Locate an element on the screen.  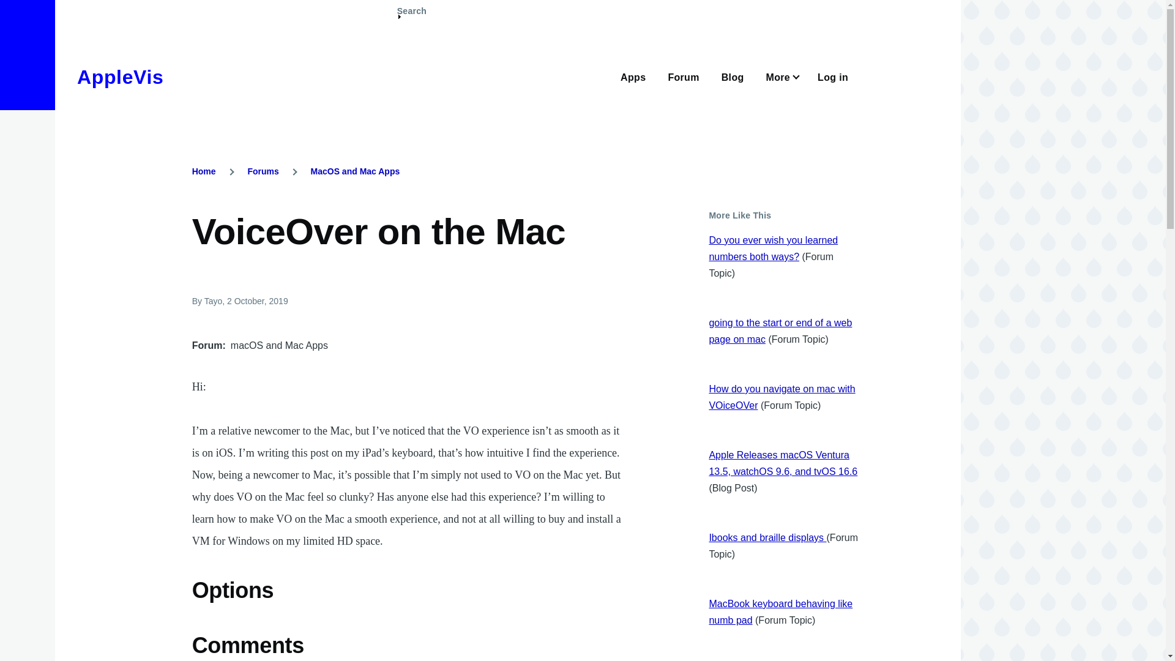
going to the start or end of a web page on mac is located at coordinates (780, 330).